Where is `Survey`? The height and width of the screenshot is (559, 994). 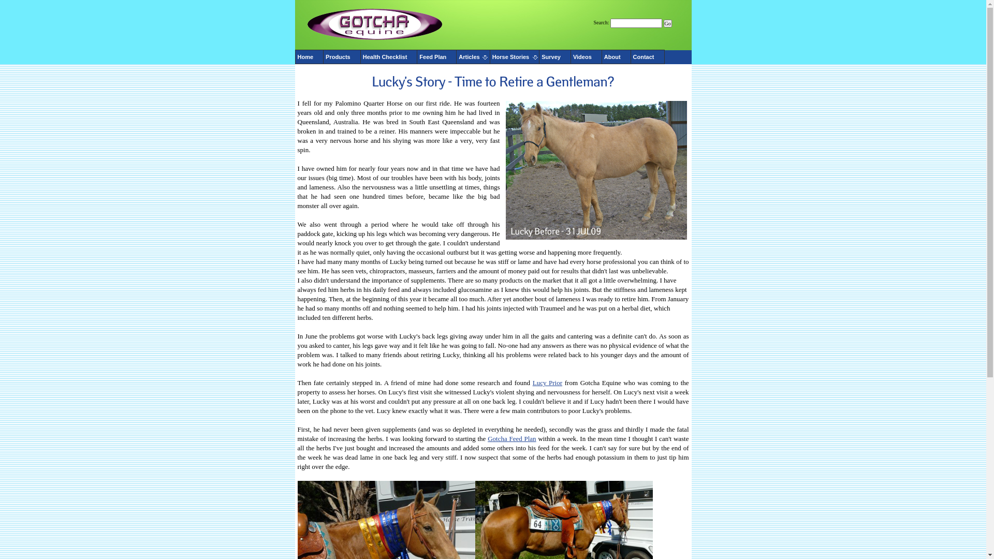 Survey is located at coordinates (555, 57).